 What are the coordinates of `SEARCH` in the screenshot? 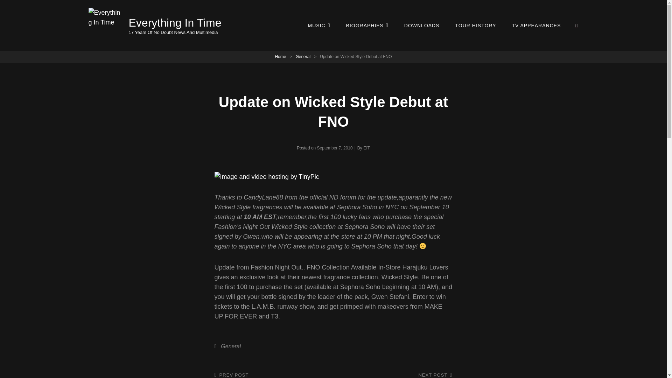 It's located at (476, 25).